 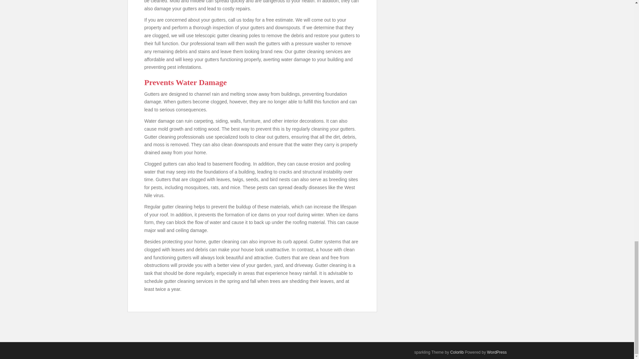 What do you see at coordinates (457, 352) in the screenshot?
I see `Colorlib` at bounding box center [457, 352].